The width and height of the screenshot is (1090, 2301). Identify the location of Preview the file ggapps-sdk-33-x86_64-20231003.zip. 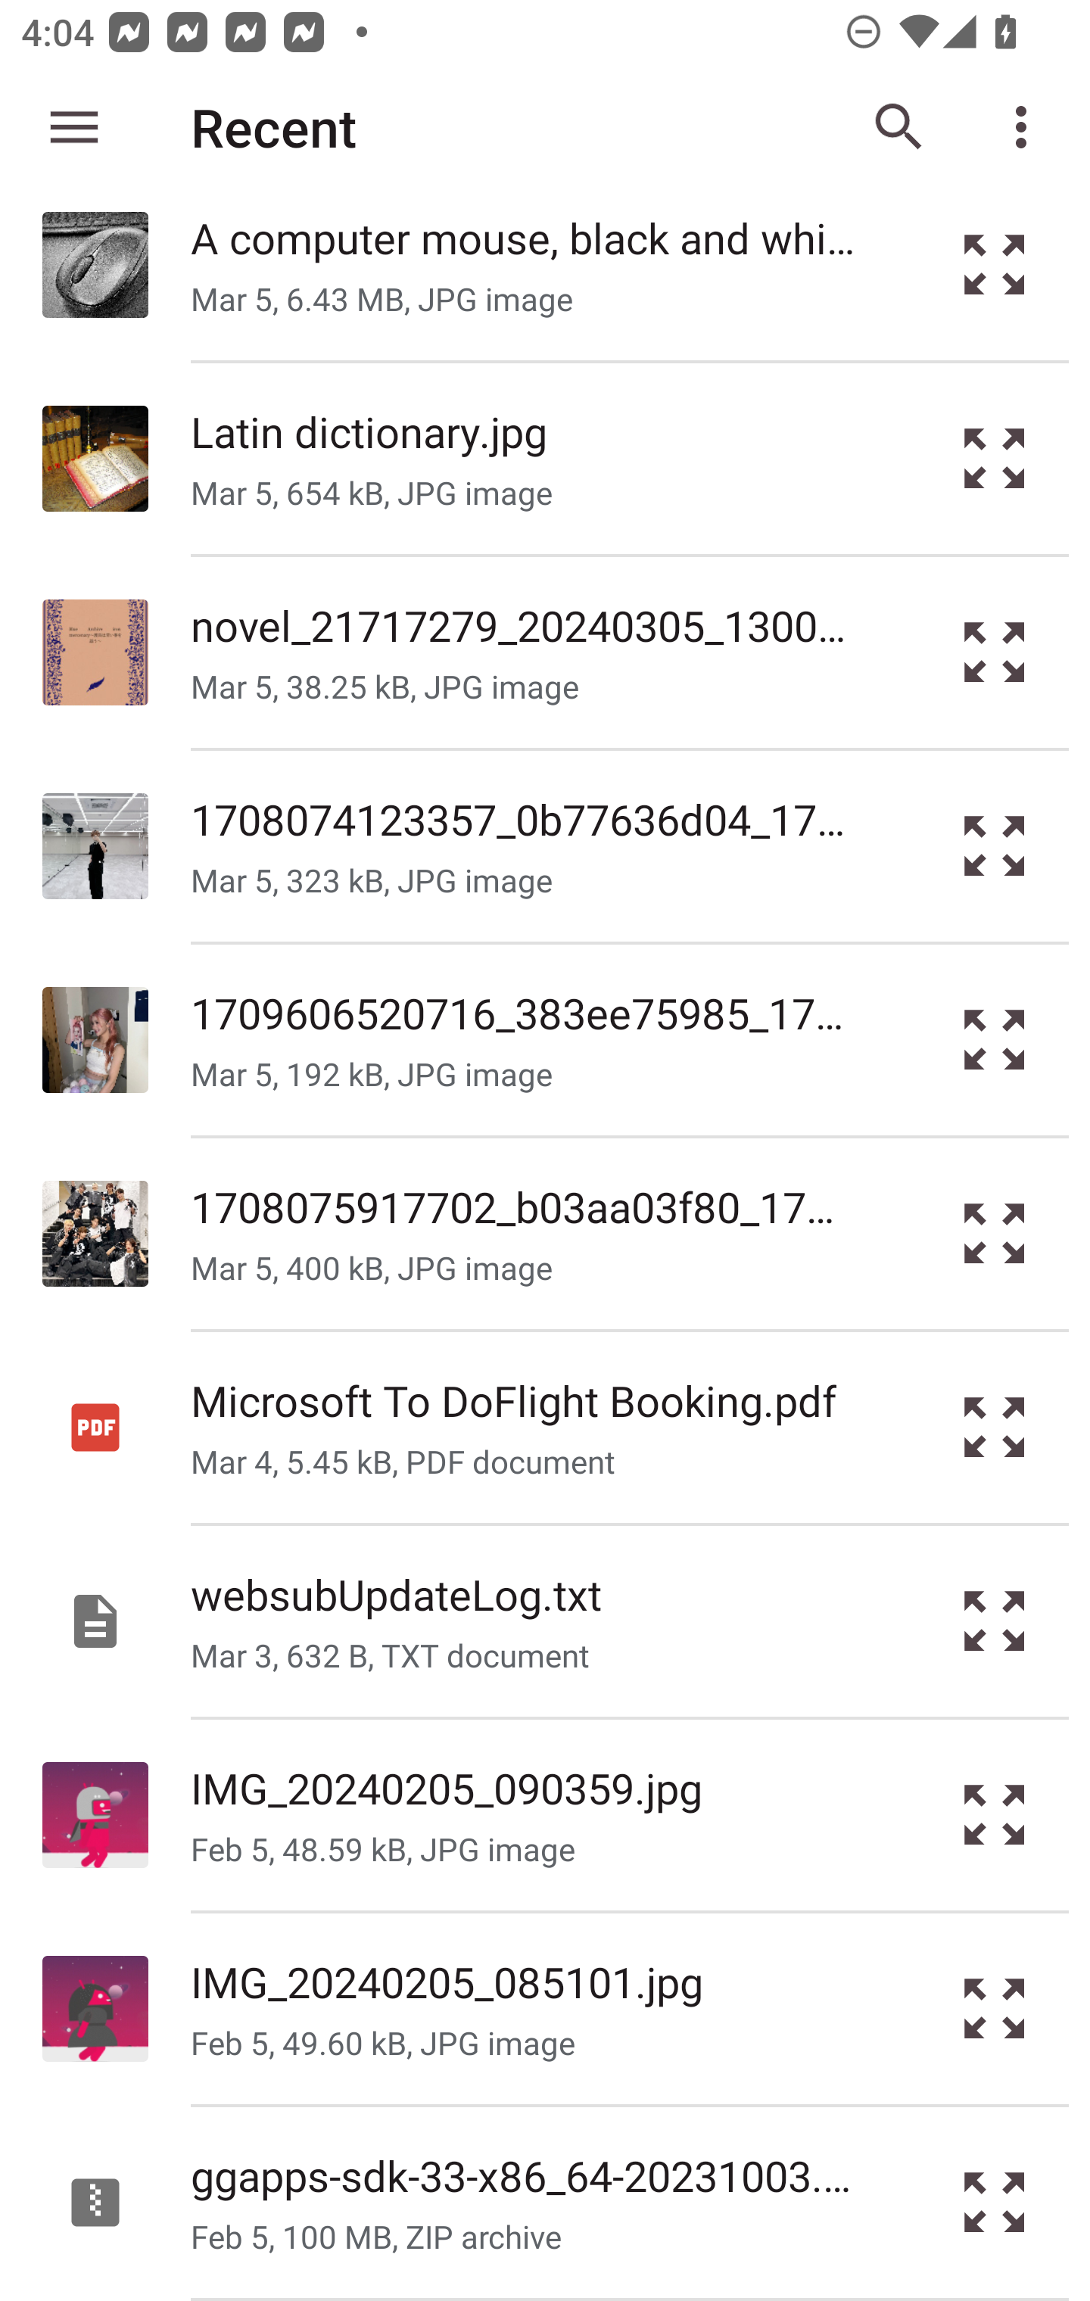
(995, 2203).